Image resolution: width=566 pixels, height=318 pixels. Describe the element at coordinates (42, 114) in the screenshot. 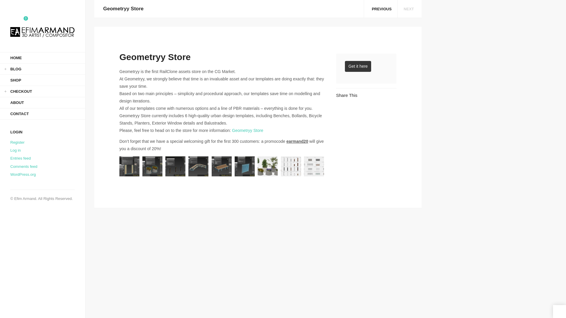

I see `CONTACT` at that location.